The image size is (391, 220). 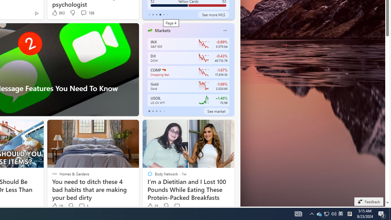 What do you see at coordinates (160, 111) in the screenshot?
I see `tab-3` at bounding box center [160, 111].